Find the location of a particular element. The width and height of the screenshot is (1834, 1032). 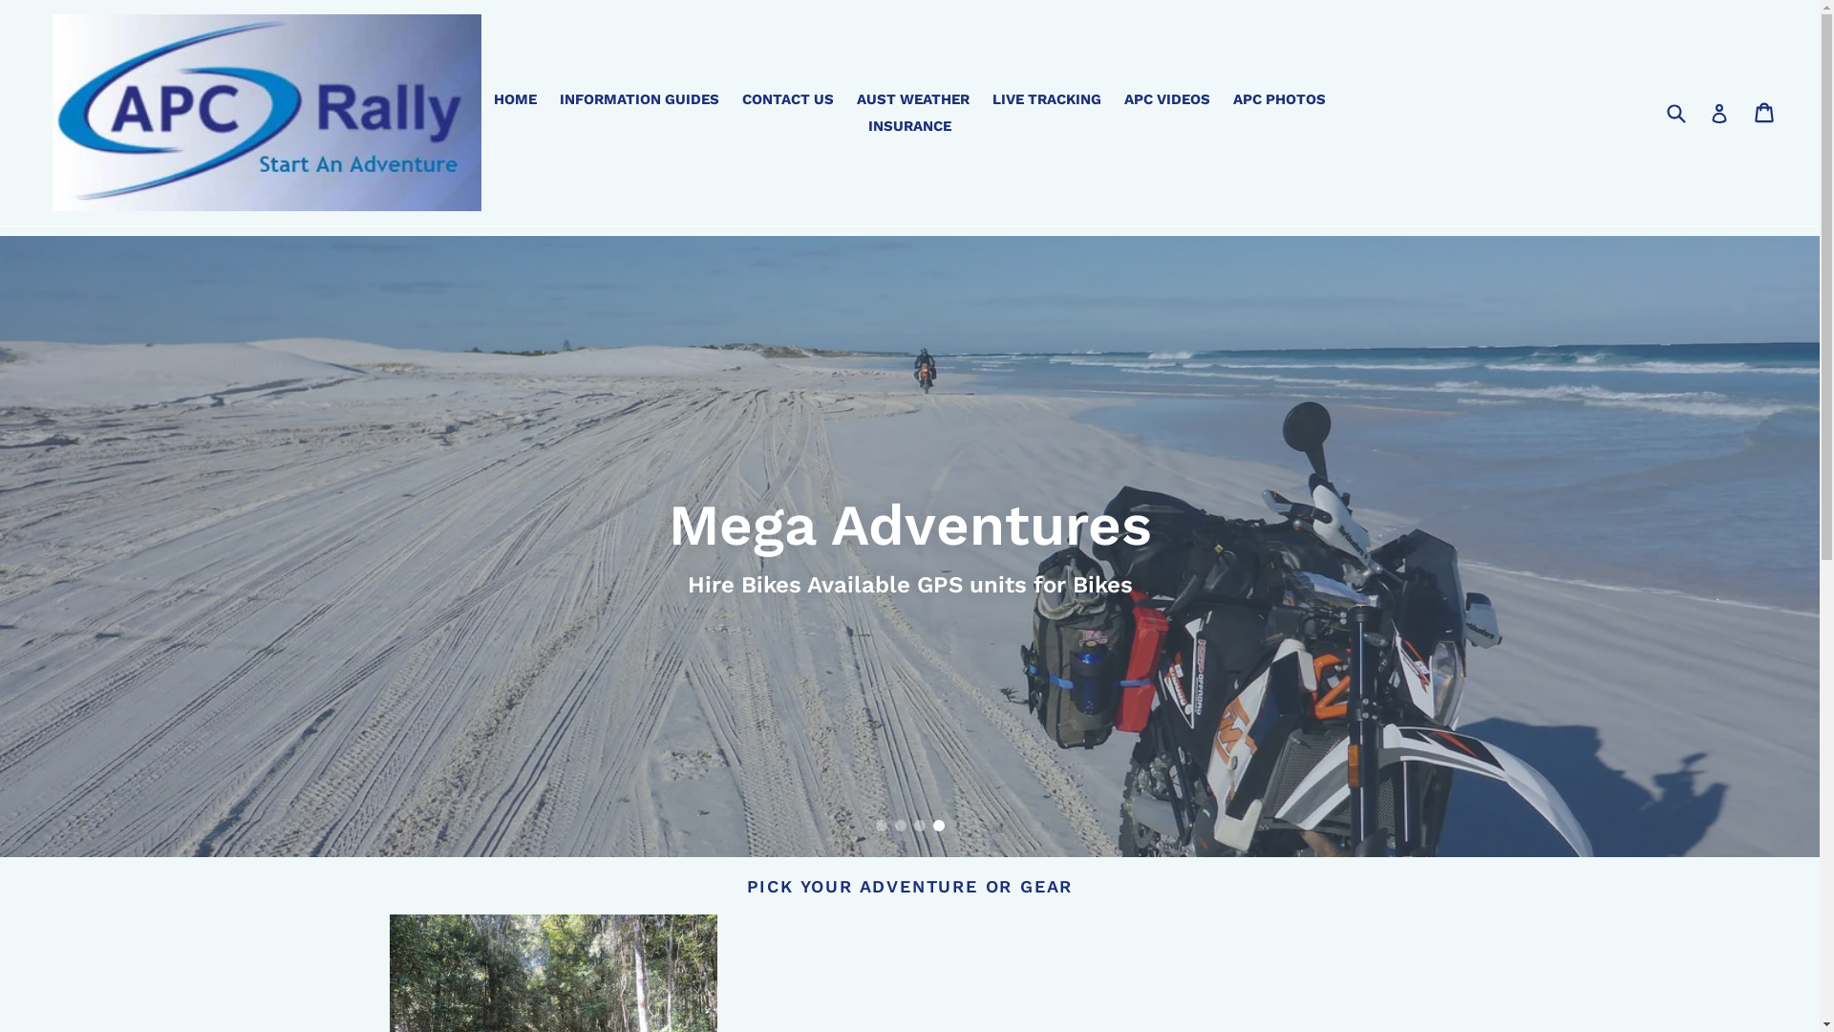

APC VIDEOS is located at coordinates (1167, 99).